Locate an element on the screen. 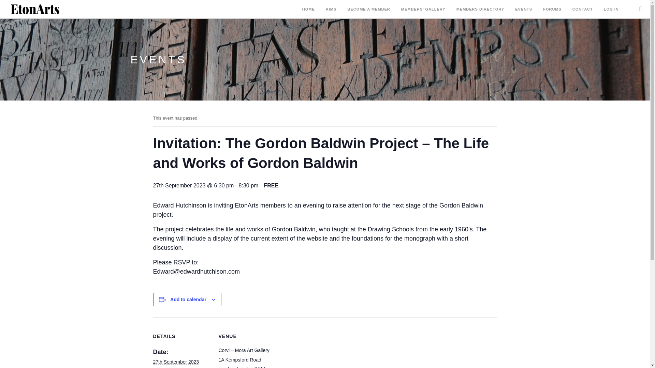 Image resolution: width=655 pixels, height=368 pixels. 2023-09-27 is located at coordinates (176, 362).